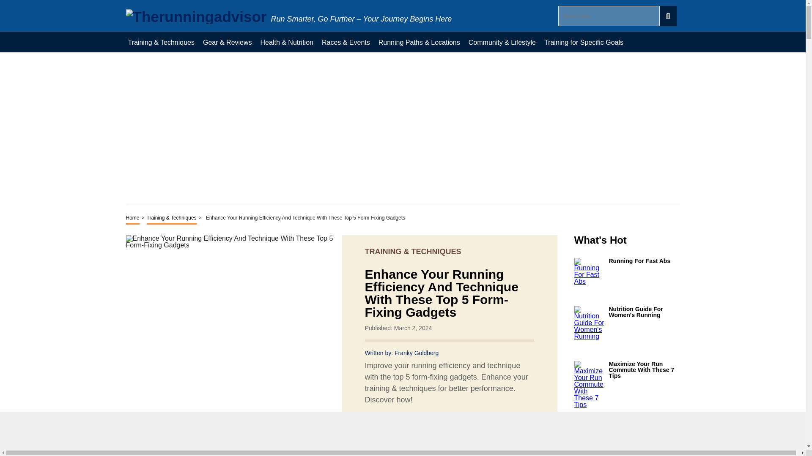 This screenshot has width=812, height=456. What do you see at coordinates (439, 429) in the screenshot?
I see `Share on WhatsApp` at bounding box center [439, 429].